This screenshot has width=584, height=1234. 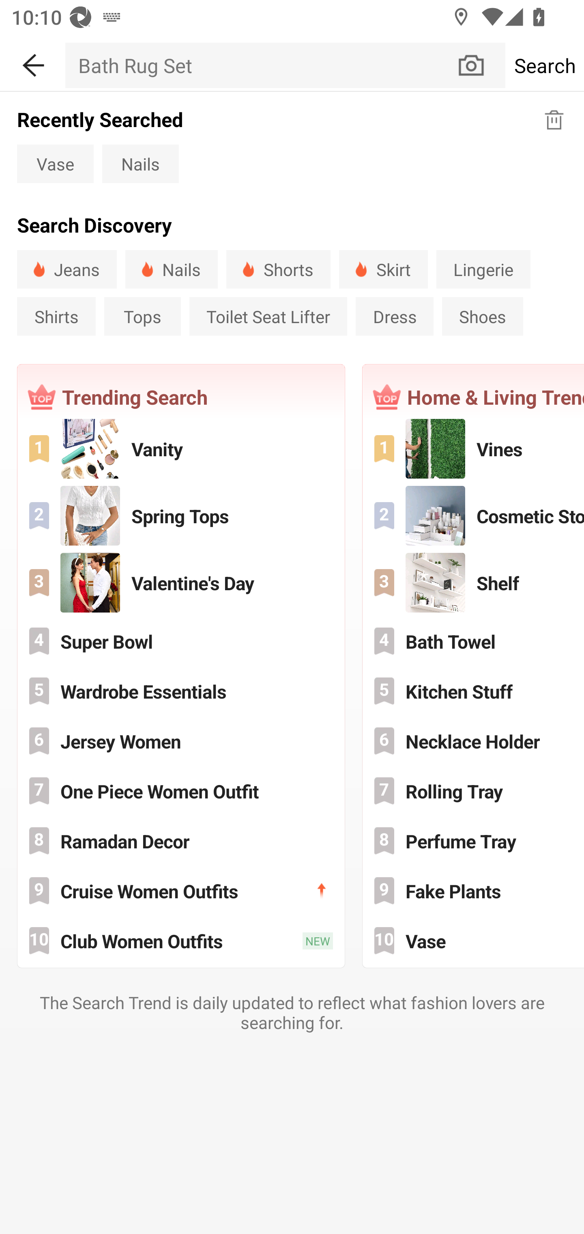 I want to click on Bath Rug Set, so click(x=260, y=65).